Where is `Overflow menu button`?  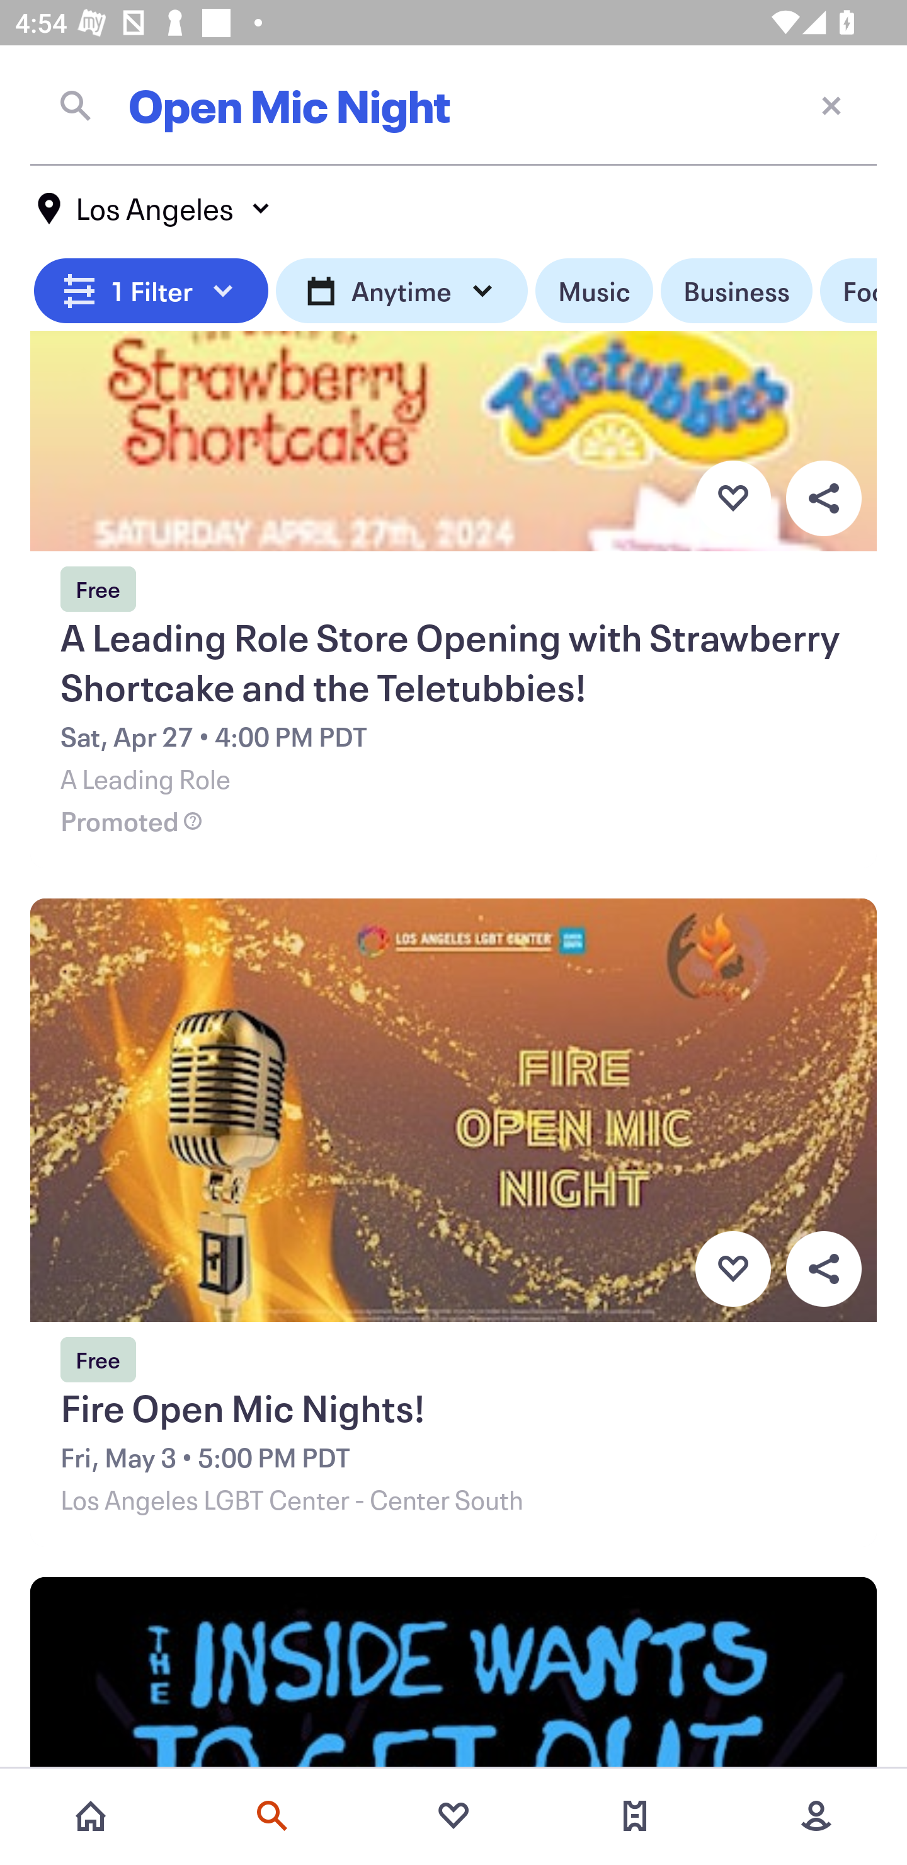 Overflow menu button is located at coordinates (823, 499).